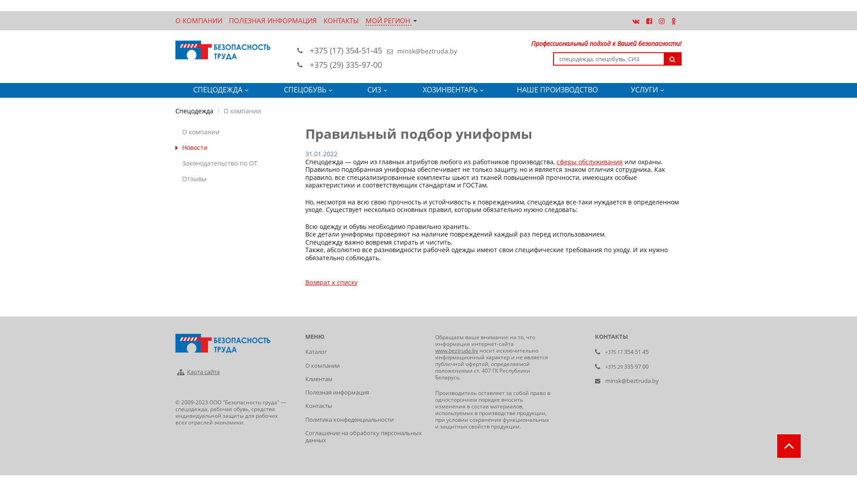  What do you see at coordinates (427, 51) in the screenshot?
I see `minsk@beztruda.by` at bounding box center [427, 51].